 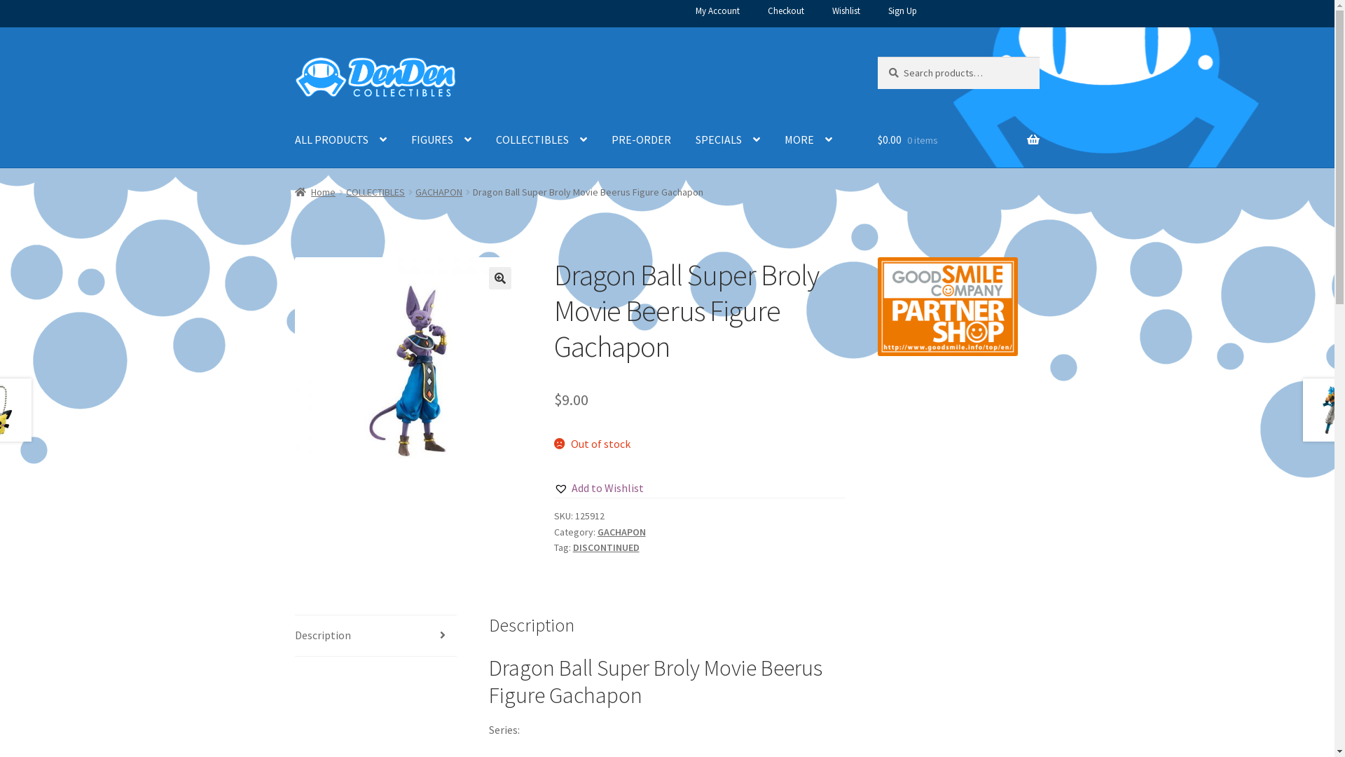 What do you see at coordinates (902, 13) in the screenshot?
I see `Sign Up` at bounding box center [902, 13].